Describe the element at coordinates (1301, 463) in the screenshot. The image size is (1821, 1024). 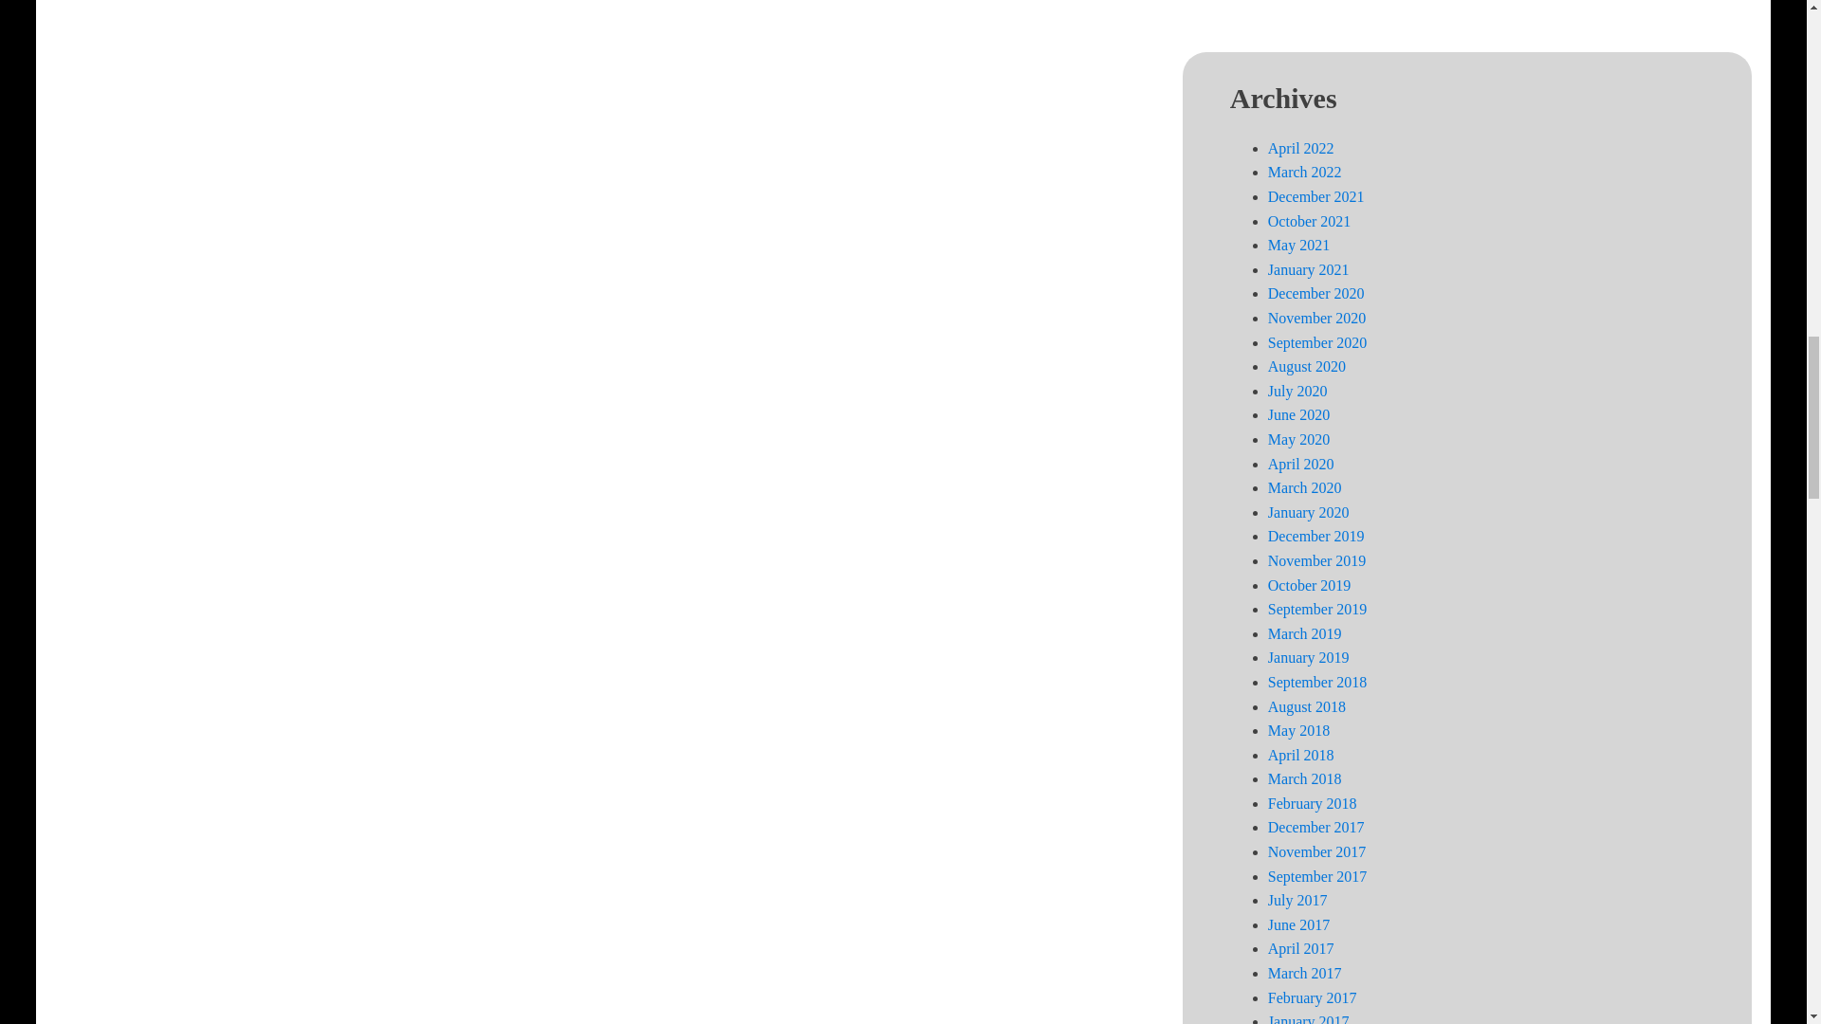
I see `April 2020` at that location.